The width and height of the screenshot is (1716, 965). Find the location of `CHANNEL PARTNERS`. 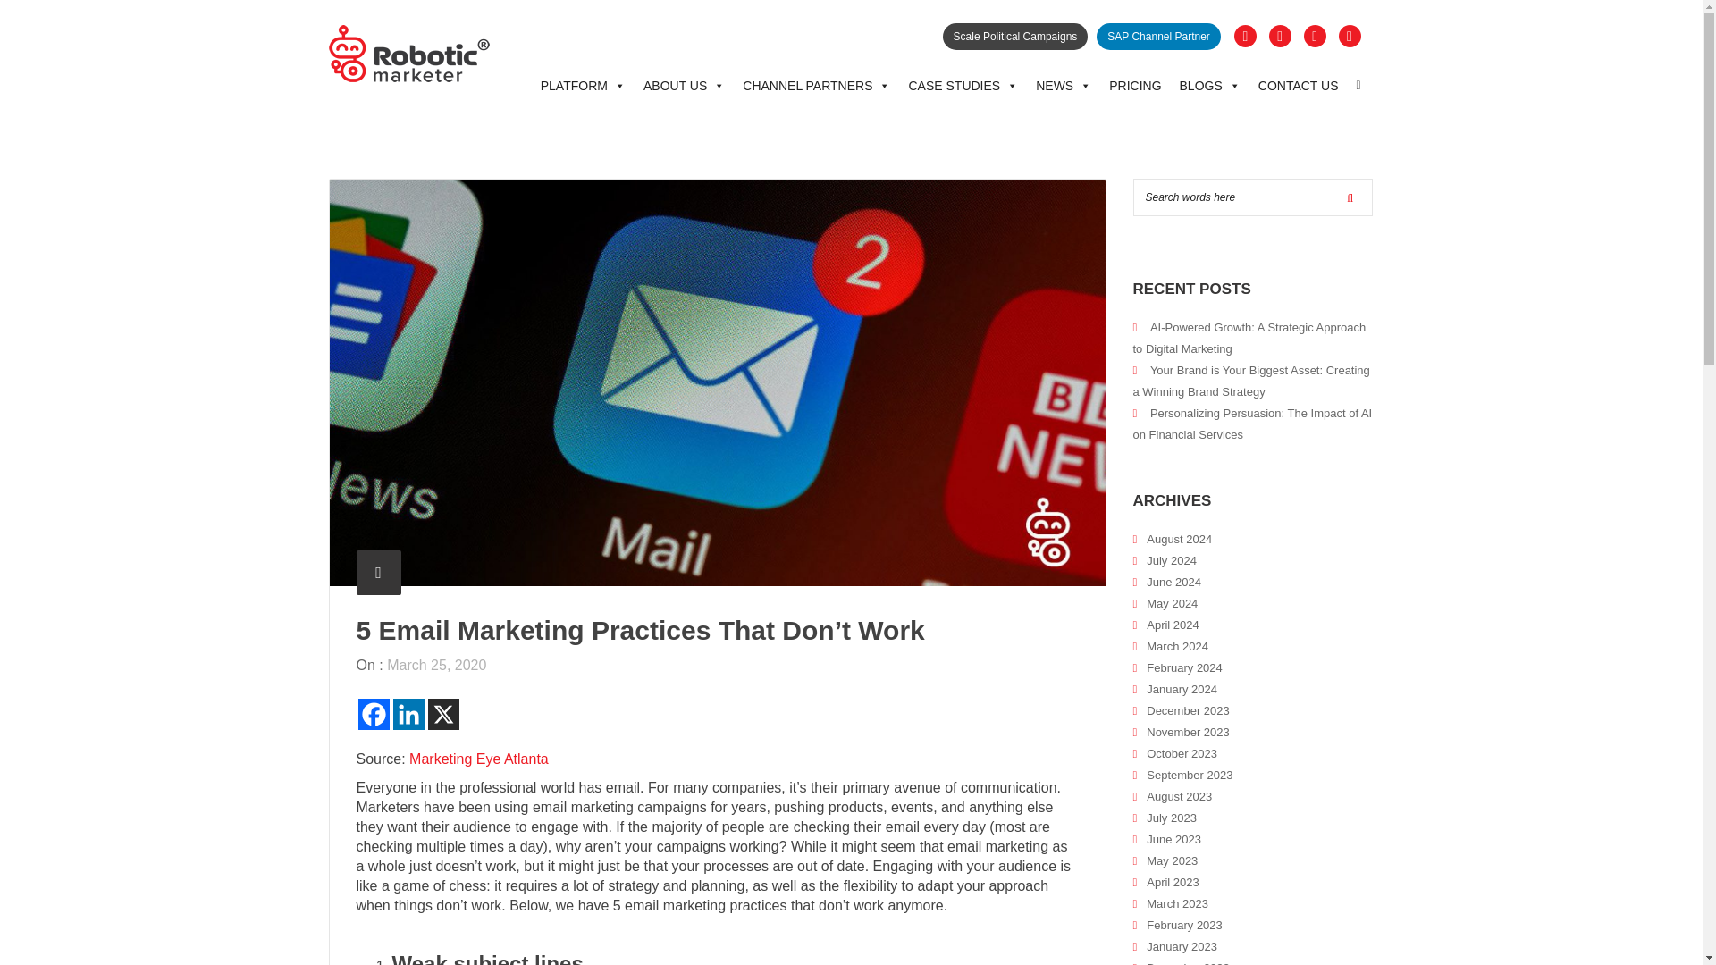

CHANNEL PARTNERS is located at coordinates (817, 86).